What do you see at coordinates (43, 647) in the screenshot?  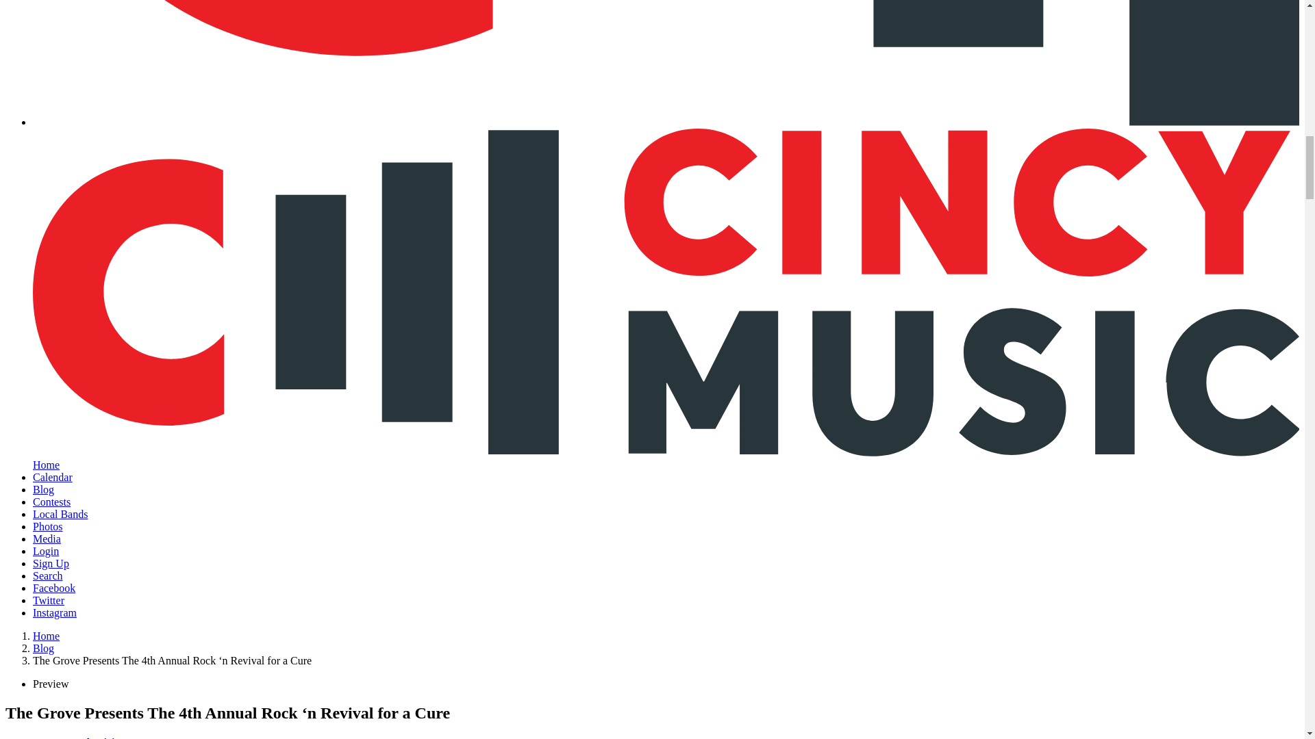 I see `Blog` at bounding box center [43, 647].